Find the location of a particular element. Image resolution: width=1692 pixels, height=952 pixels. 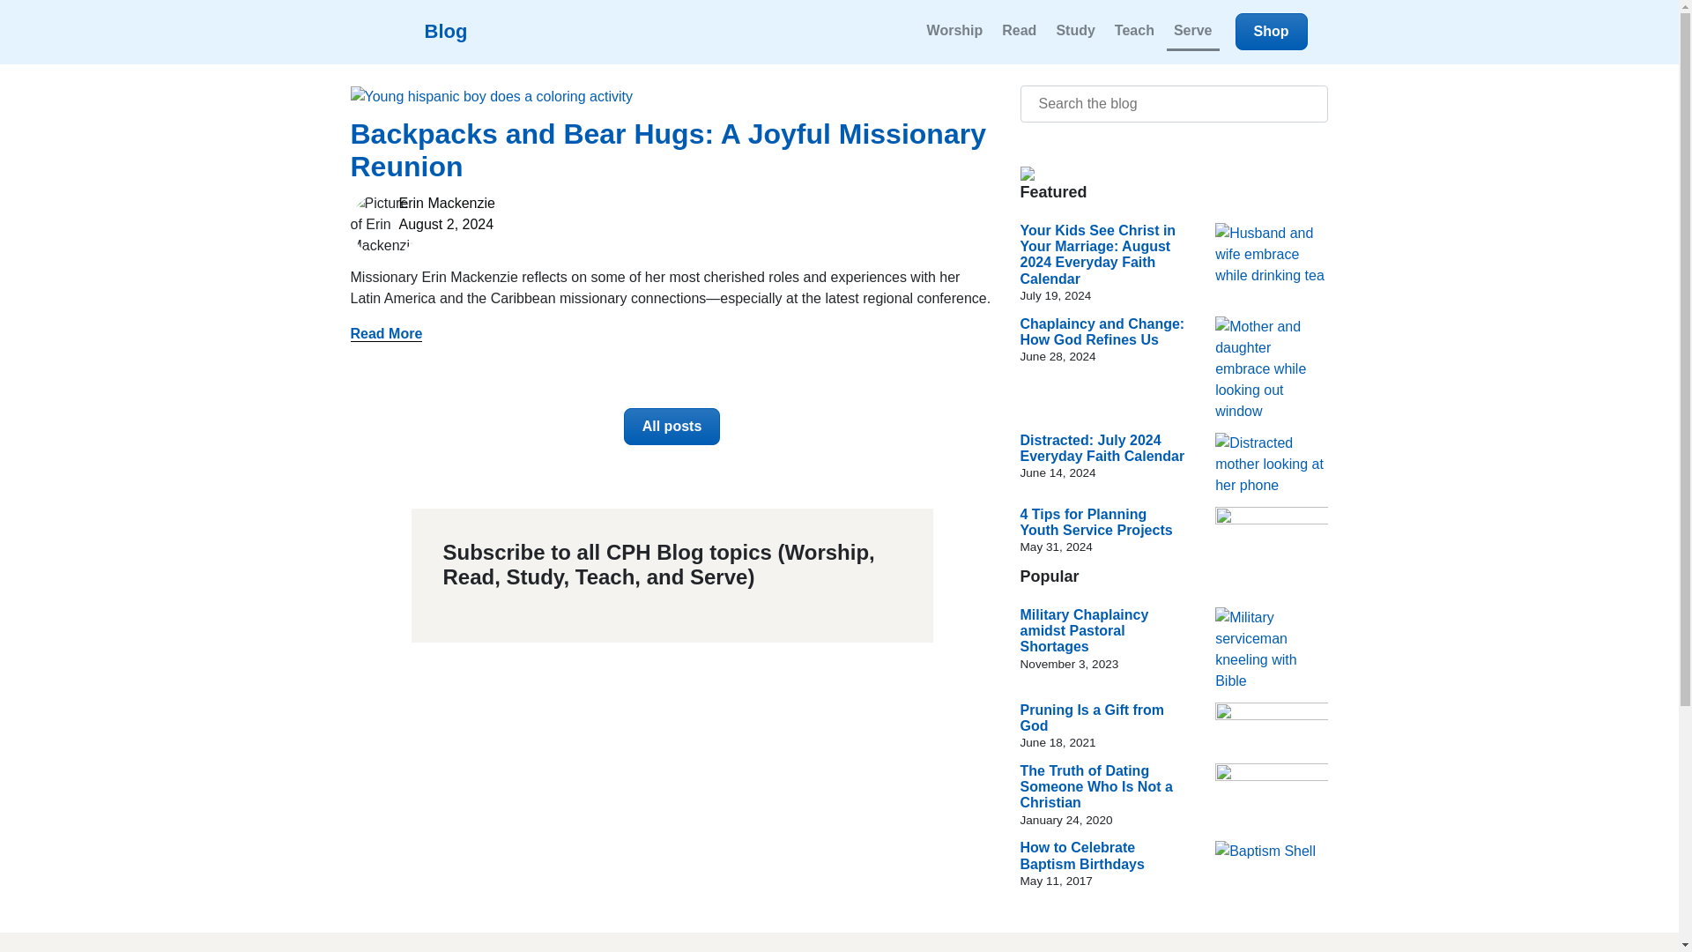

Study is located at coordinates (1075, 32).